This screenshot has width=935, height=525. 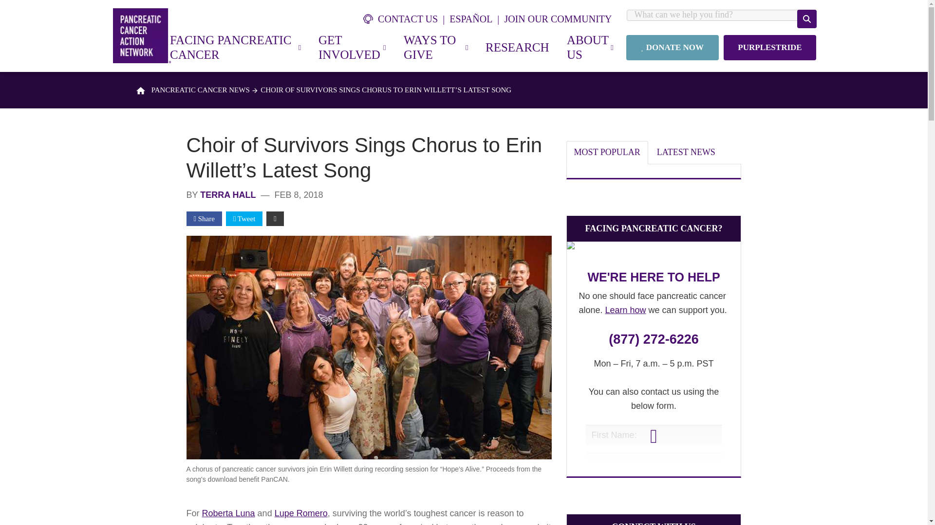 What do you see at coordinates (142, 35) in the screenshot?
I see `Pancan.org` at bounding box center [142, 35].